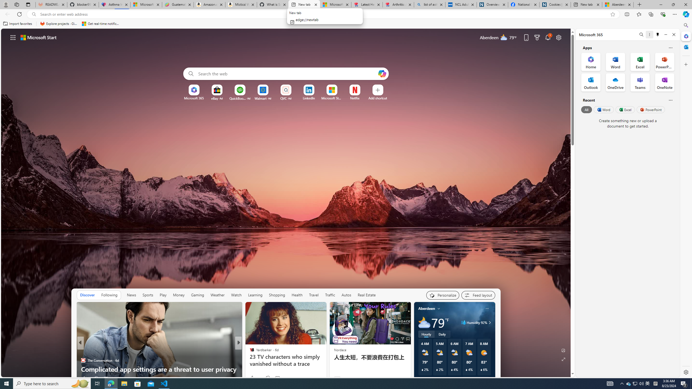 This screenshot has height=389, width=692. What do you see at coordinates (83, 360) in the screenshot?
I see `The Conversation` at bounding box center [83, 360].